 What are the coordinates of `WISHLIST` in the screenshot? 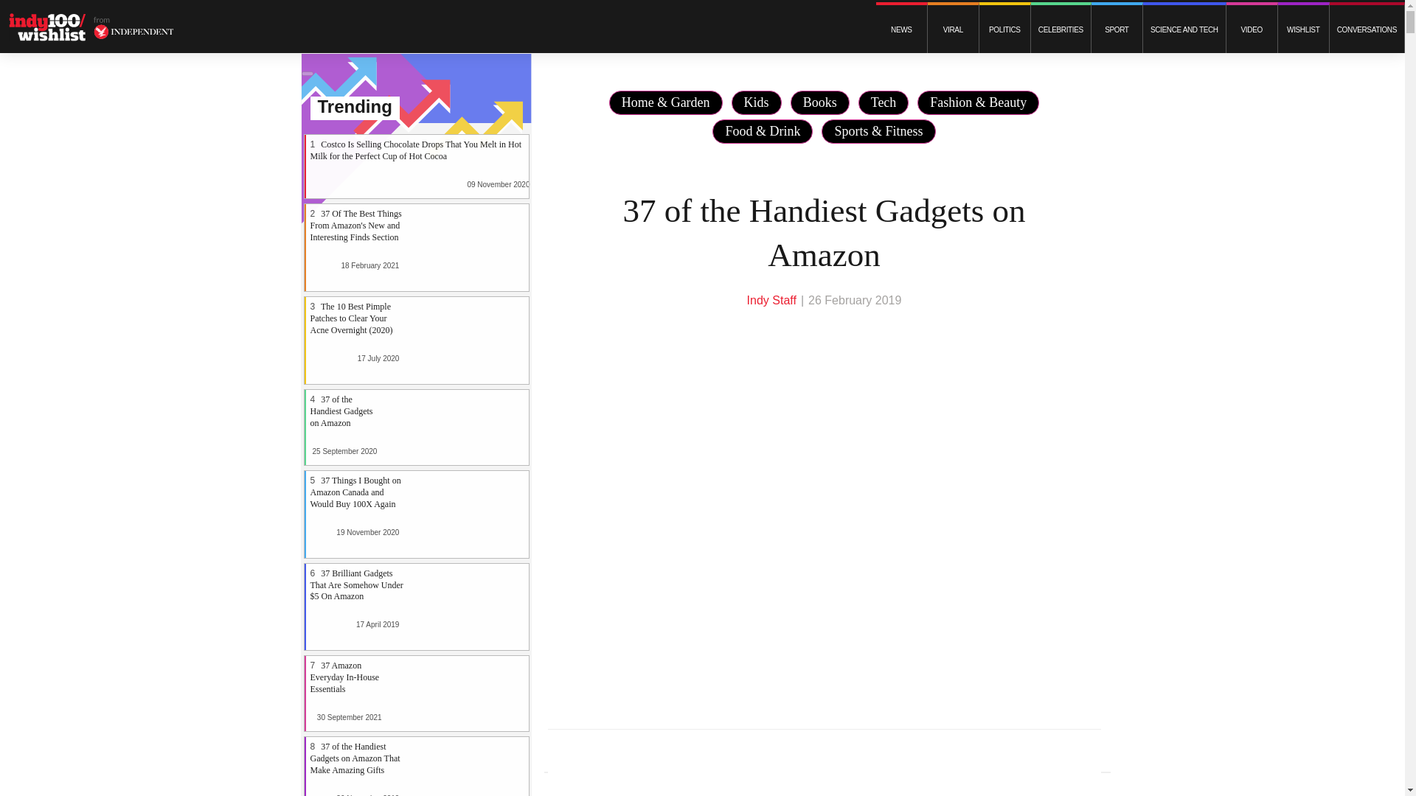 It's located at (1304, 29).